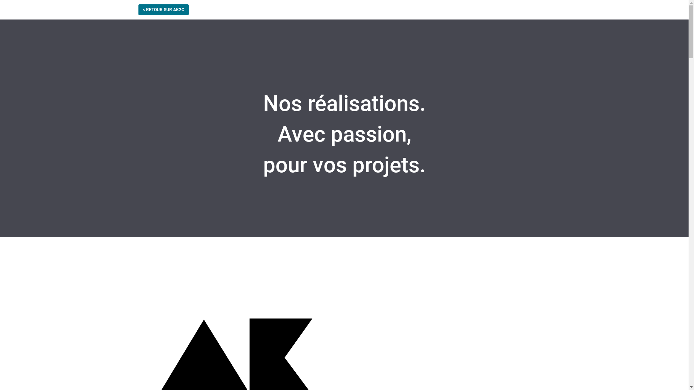 This screenshot has height=390, width=694. I want to click on < RETOUR SUR AK2C, so click(163, 10).